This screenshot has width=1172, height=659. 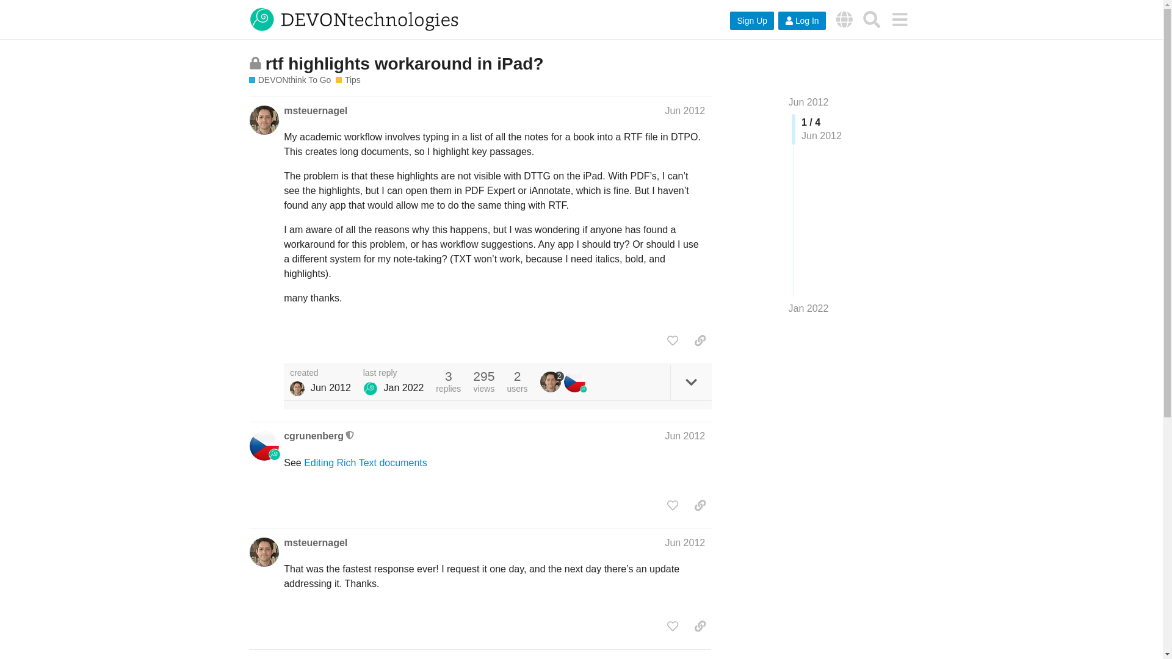 I want to click on Jun 2012, so click(x=808, y=102).